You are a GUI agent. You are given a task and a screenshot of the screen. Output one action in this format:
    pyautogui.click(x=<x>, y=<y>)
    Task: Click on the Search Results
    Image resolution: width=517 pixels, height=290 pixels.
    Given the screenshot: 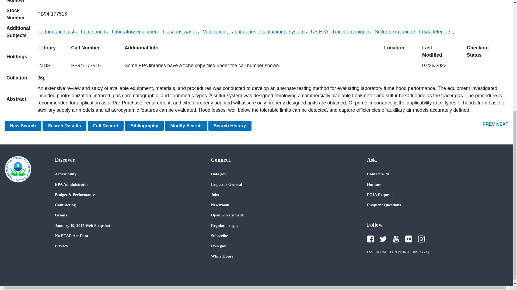 What is the action you would take?
    pyautogui.click(x=64, y=126)
    